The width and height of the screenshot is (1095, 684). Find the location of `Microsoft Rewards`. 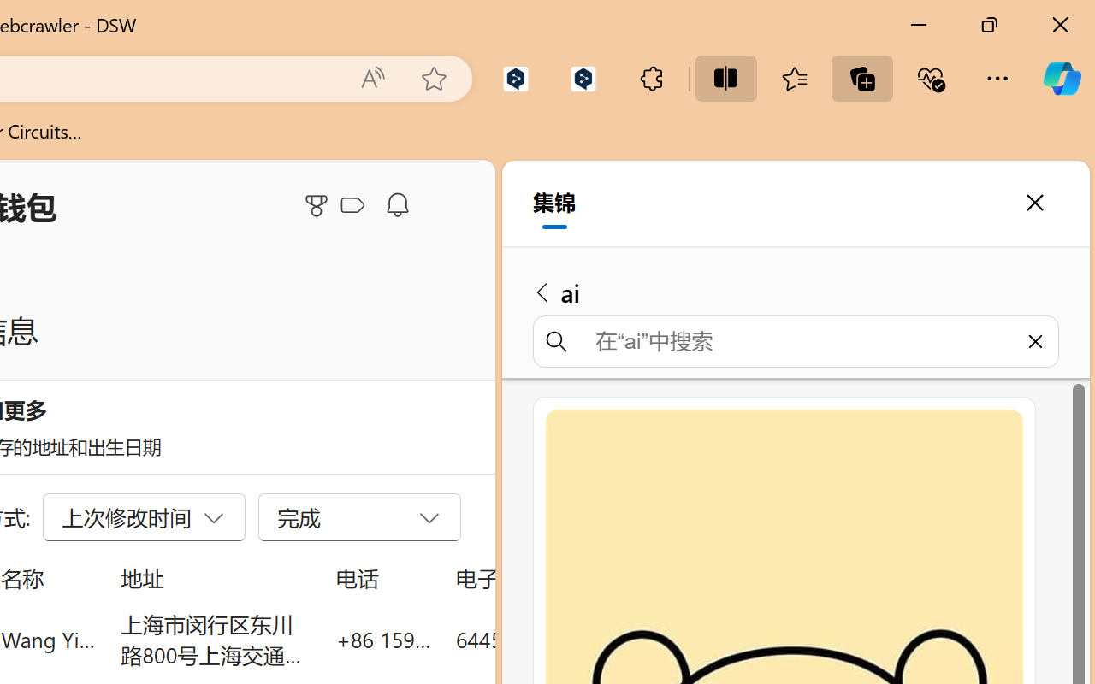

Microsoft Rewards is located at coordinates (319, 205).